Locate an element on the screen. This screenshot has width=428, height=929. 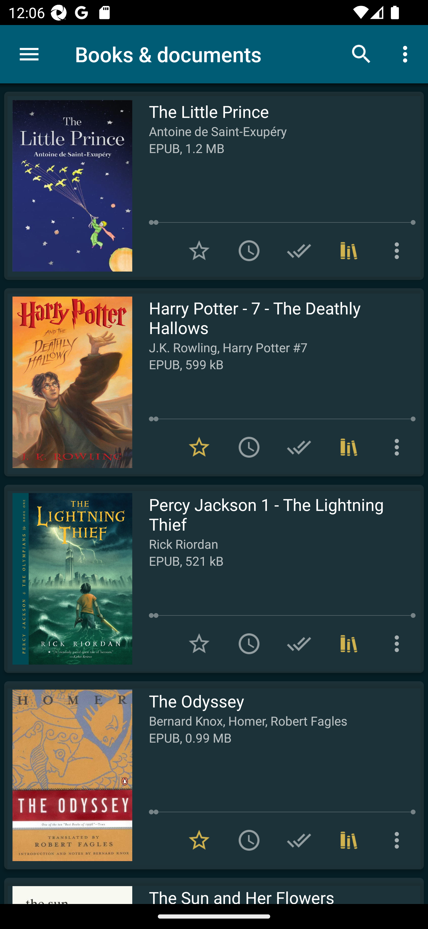
Add to To read is located at coordinates (249, 840).